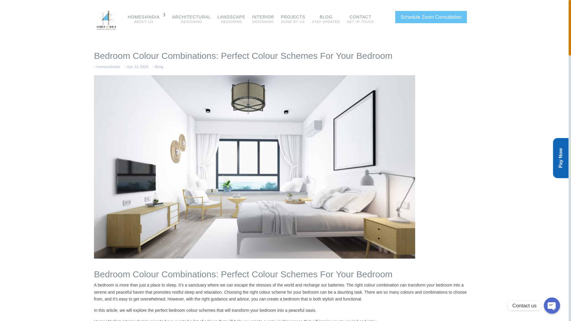 This screenshot has height=321, width=571. What do you see at coordinates (107, 67) in the screenshot?
I see `Posts by homes4india` at bounding box center [107, 67].